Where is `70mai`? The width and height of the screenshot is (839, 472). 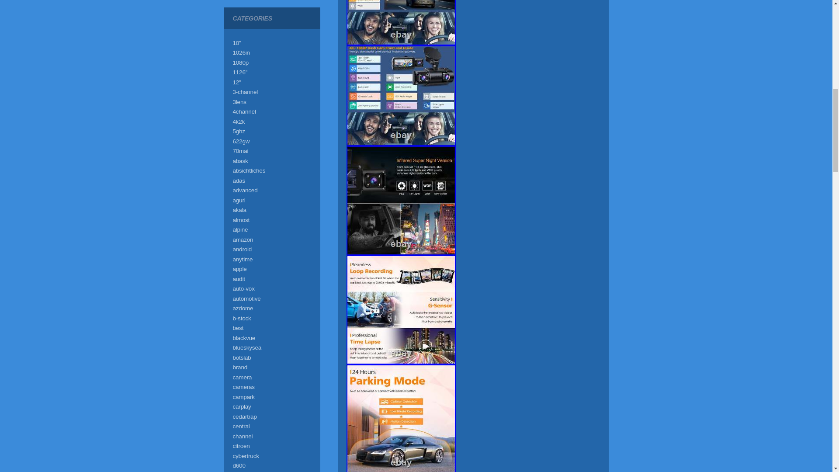 70mai is located at coordinates (240, 151).